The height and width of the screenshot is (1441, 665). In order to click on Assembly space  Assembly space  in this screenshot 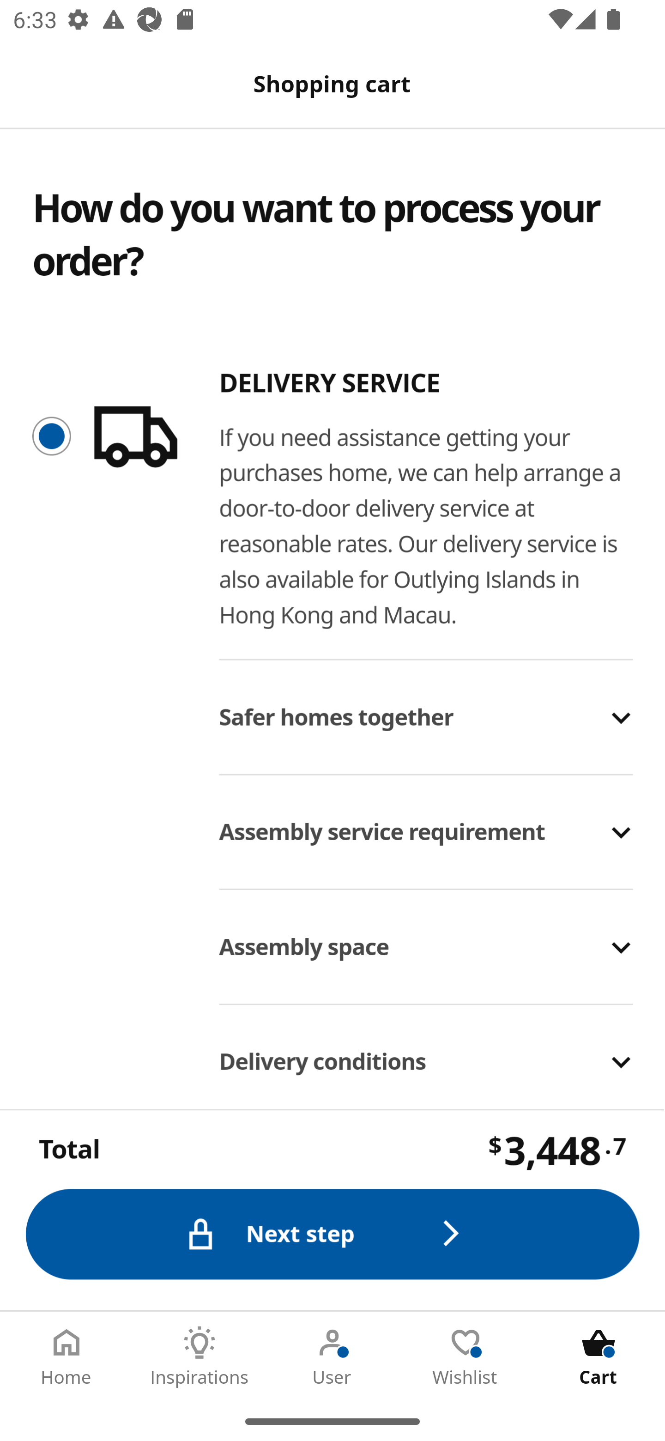, I will do `click(427, 933)`.